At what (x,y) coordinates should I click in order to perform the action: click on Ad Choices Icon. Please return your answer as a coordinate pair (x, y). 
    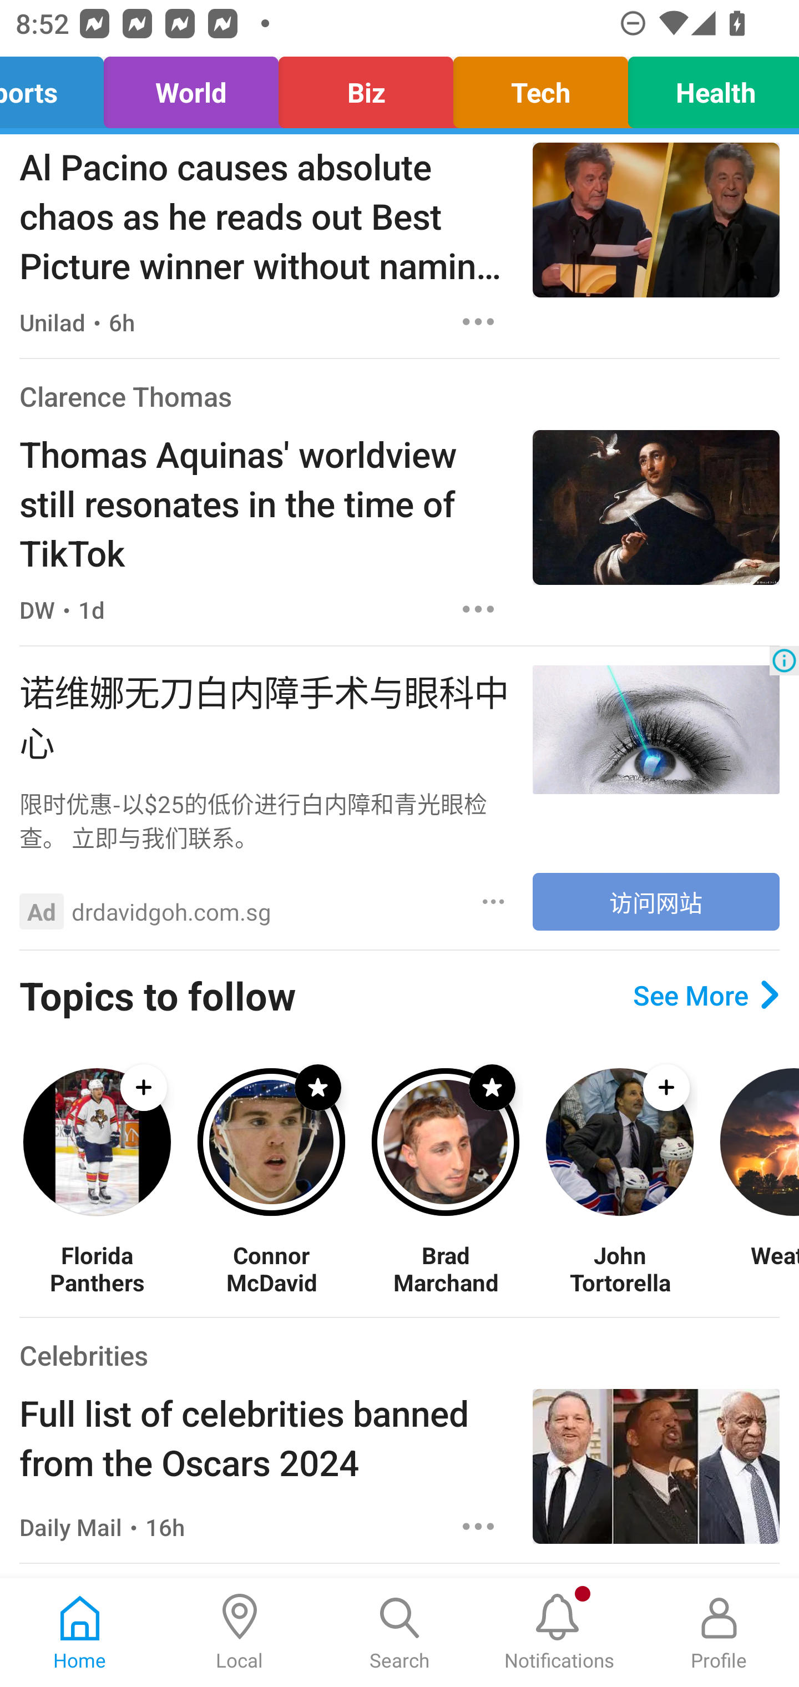
    Looking at the image, I should click on (784, 660).